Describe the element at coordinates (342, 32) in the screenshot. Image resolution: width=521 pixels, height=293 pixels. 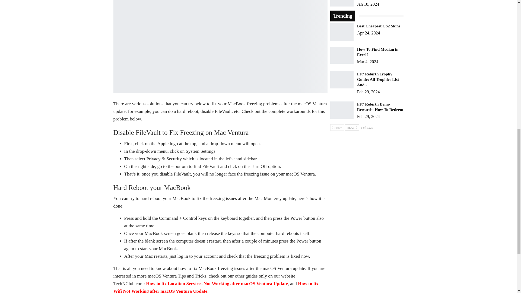
I see `Best Cheapest CS2 Skins` at that location.